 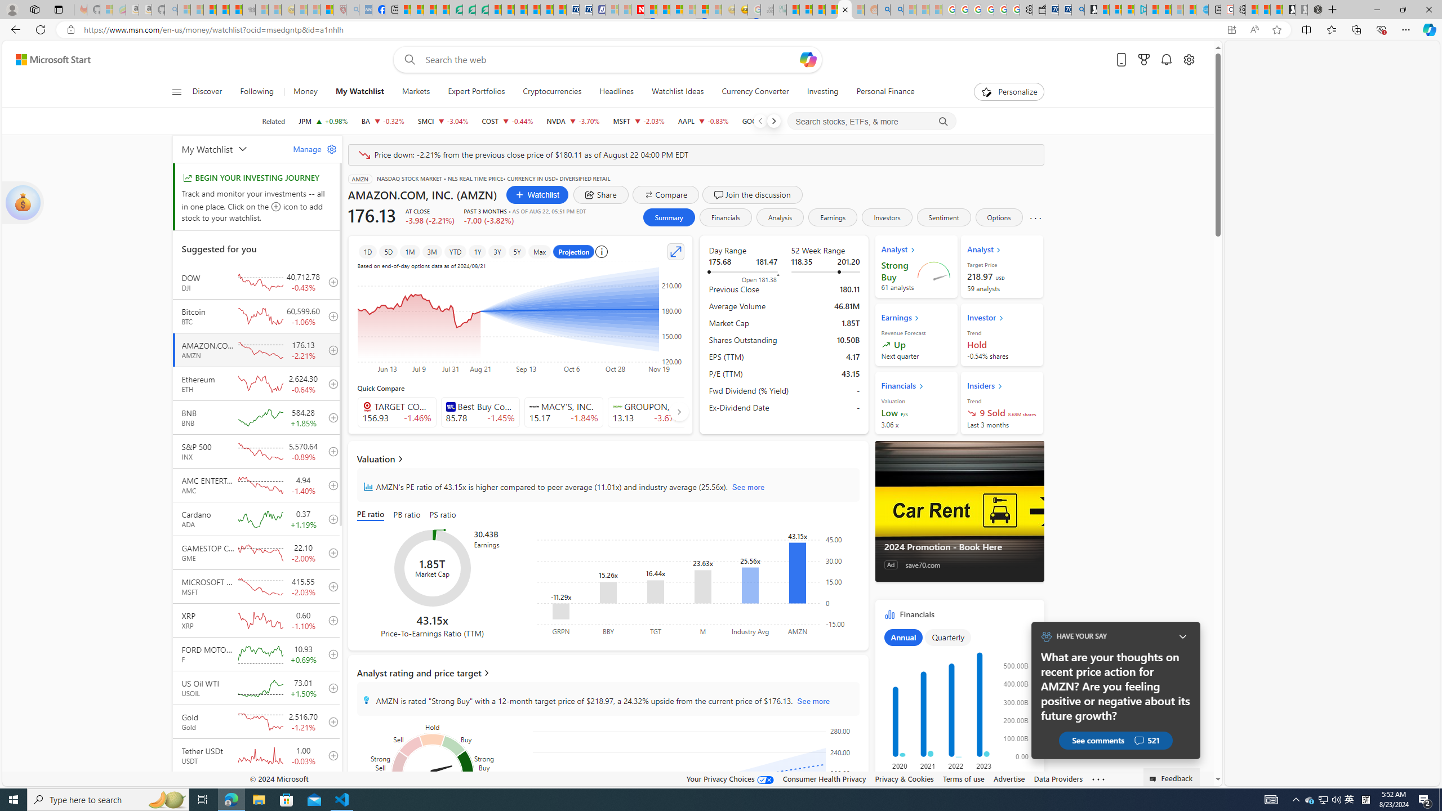 I want to click on Class: autoSuggestIcon-DS-EntryPoint1-3, so click(x=617, y=407).